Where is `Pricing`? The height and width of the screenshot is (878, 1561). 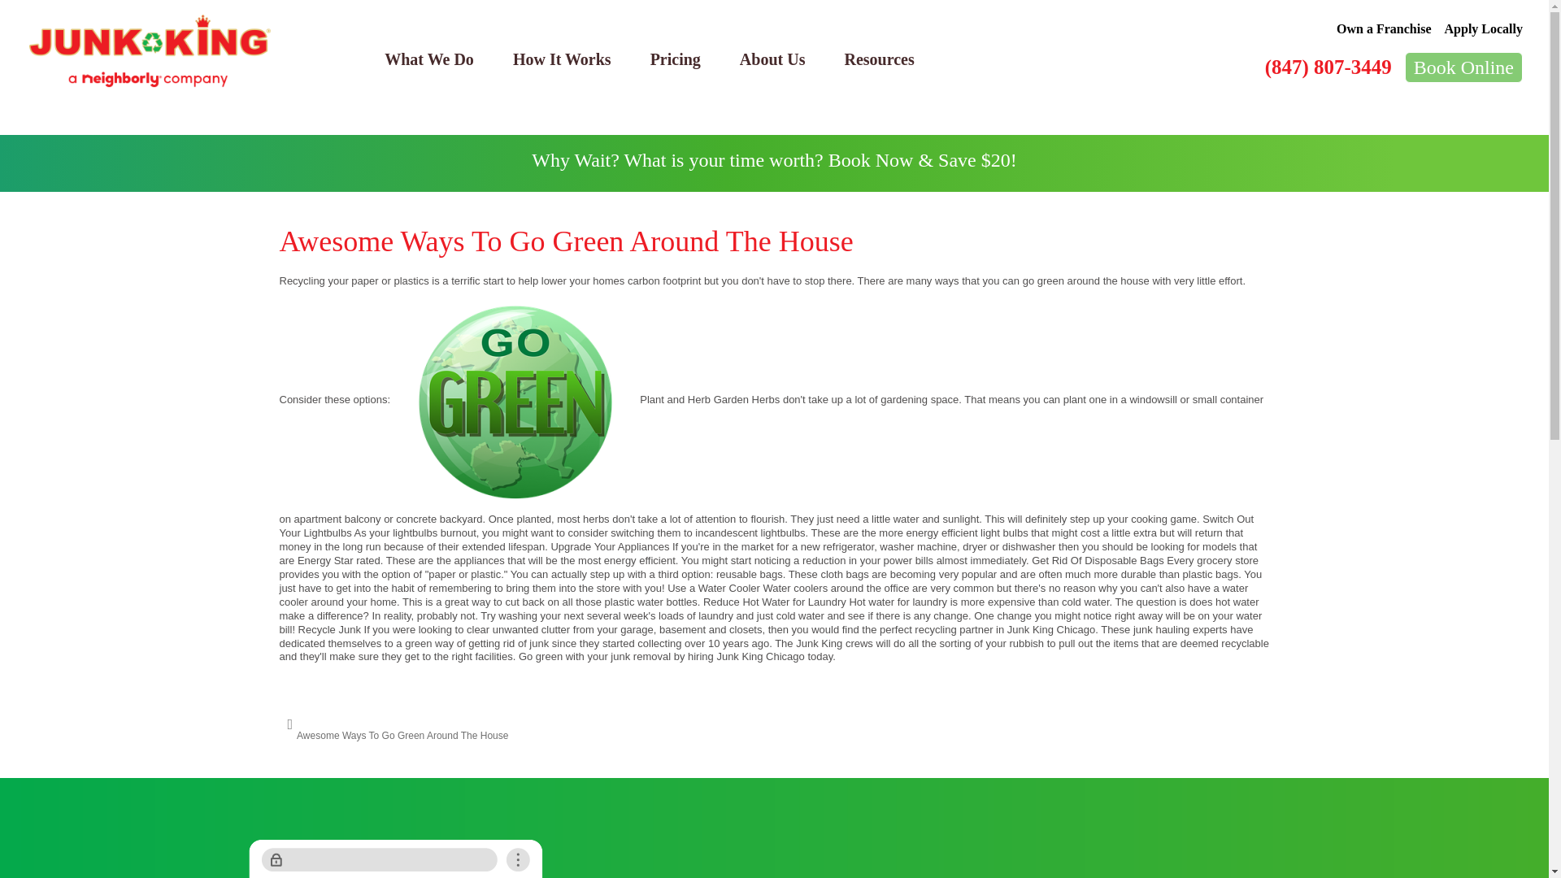
Pricing is located at coordinates (675, 59).